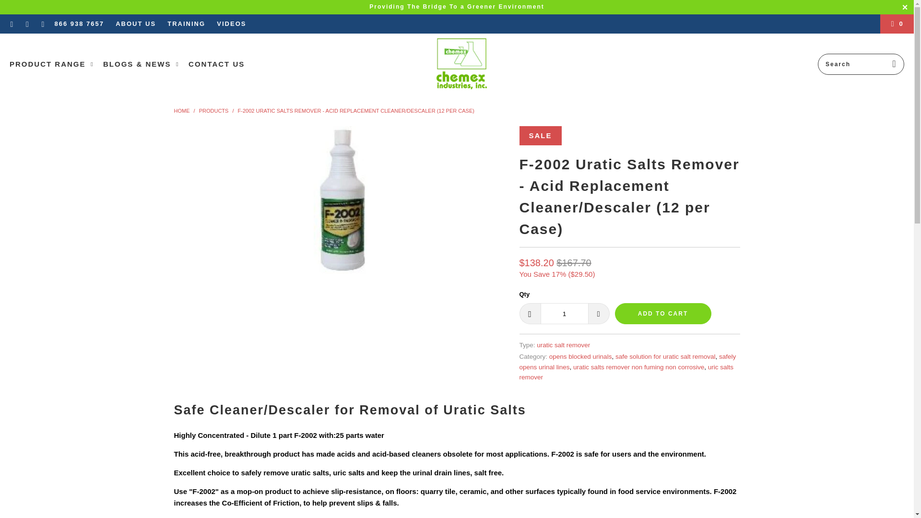 The width and height of the screenshot is (921, 518). I want to click on Products, so click(213, 110).